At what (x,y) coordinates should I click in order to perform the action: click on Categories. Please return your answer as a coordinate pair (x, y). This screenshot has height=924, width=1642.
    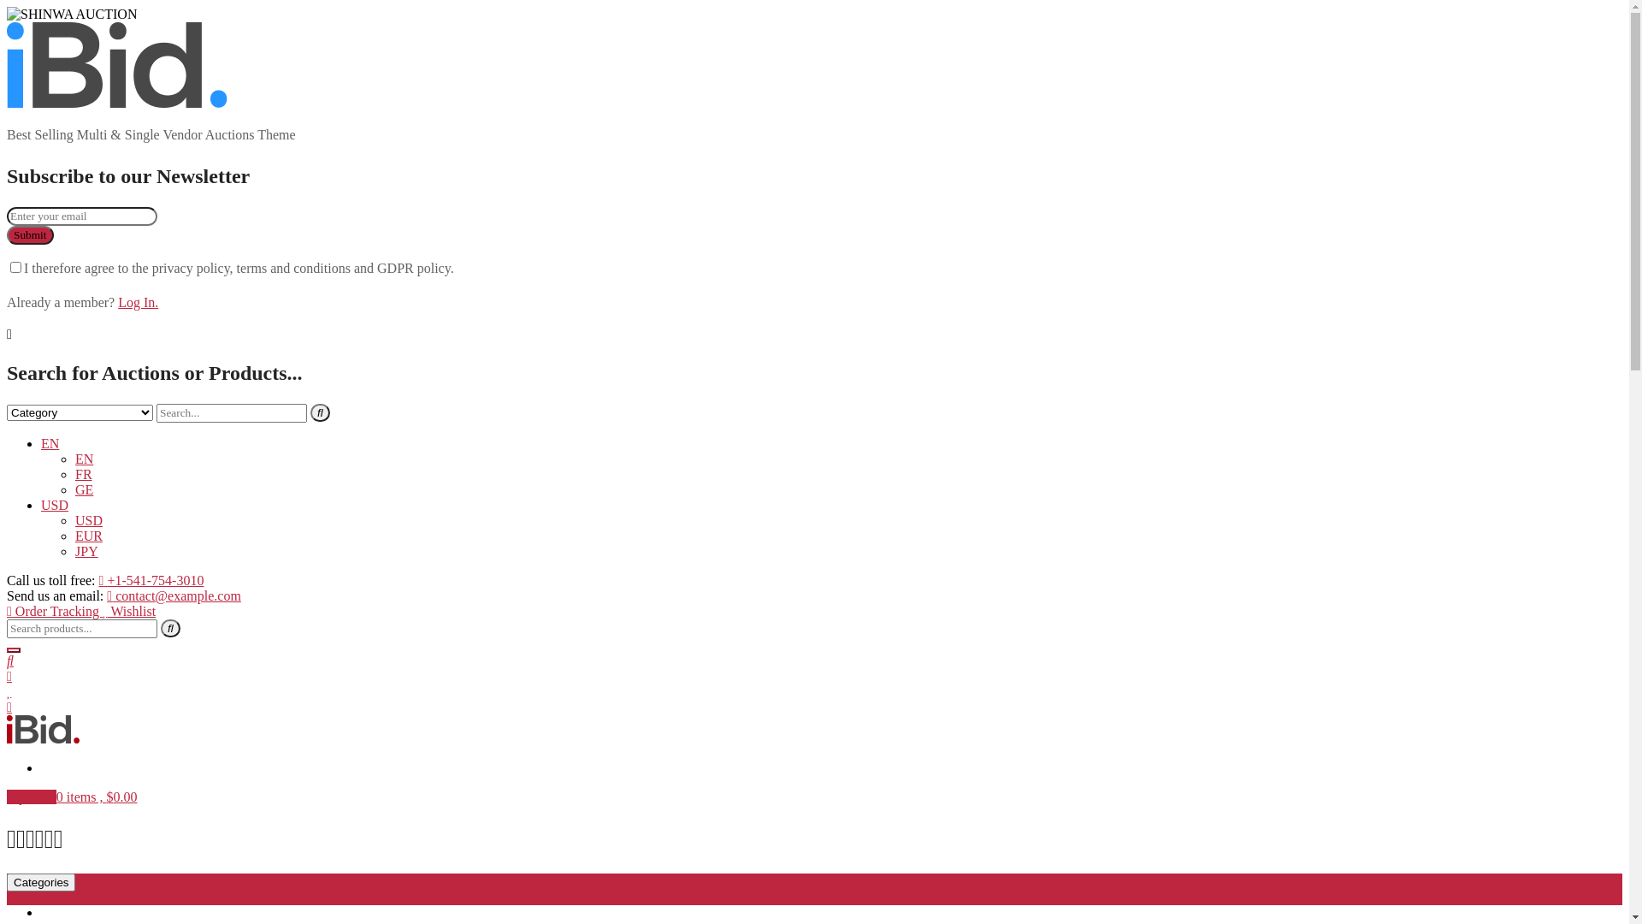
    Looking at the image, I should click on (41, 883).